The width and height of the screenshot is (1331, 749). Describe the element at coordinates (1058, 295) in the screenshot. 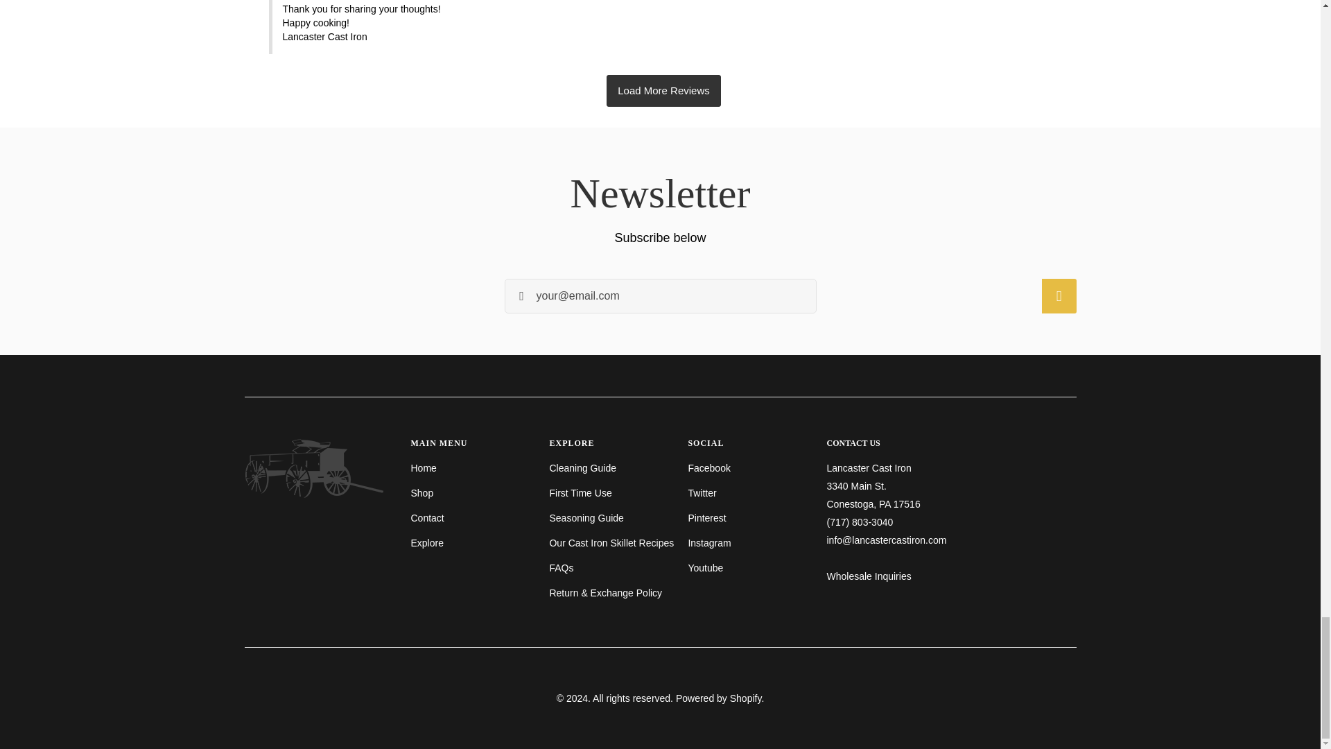

I see `Subscribe` at that location.